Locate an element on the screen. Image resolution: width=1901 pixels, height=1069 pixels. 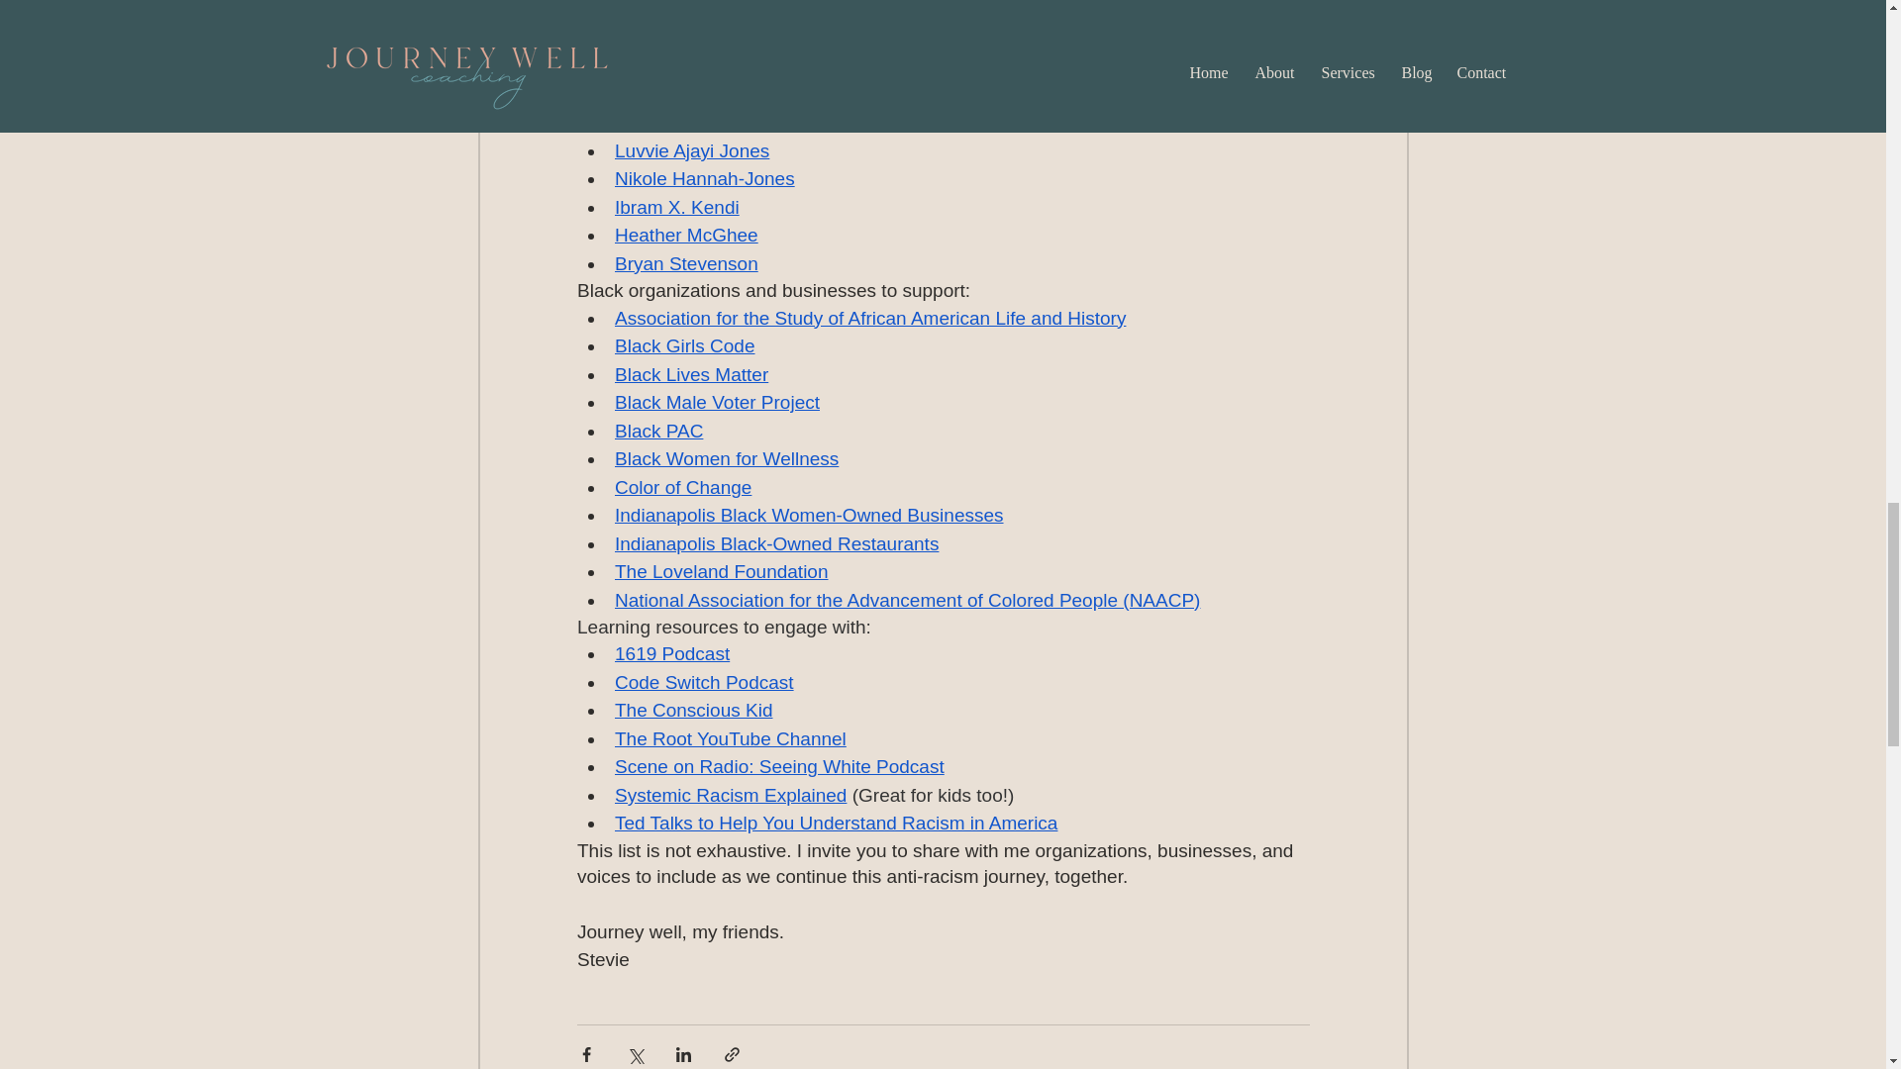
Tarana Burke is located at coordinates (669, 10).